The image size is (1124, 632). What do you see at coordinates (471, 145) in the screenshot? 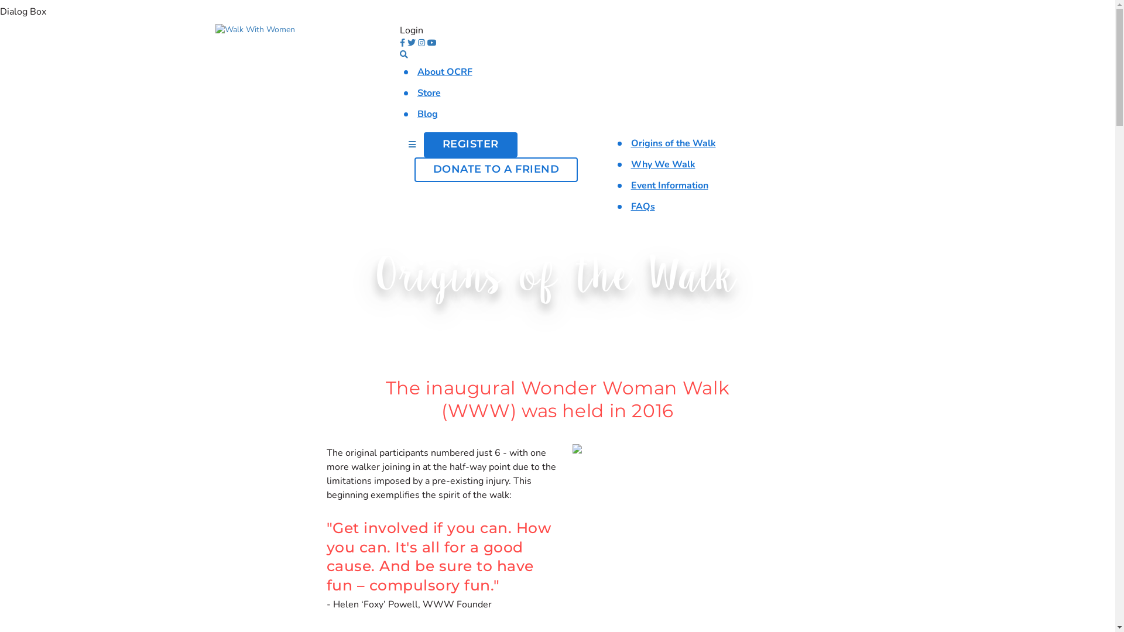
I see `REGISTER` at bounding box center [471, 145].